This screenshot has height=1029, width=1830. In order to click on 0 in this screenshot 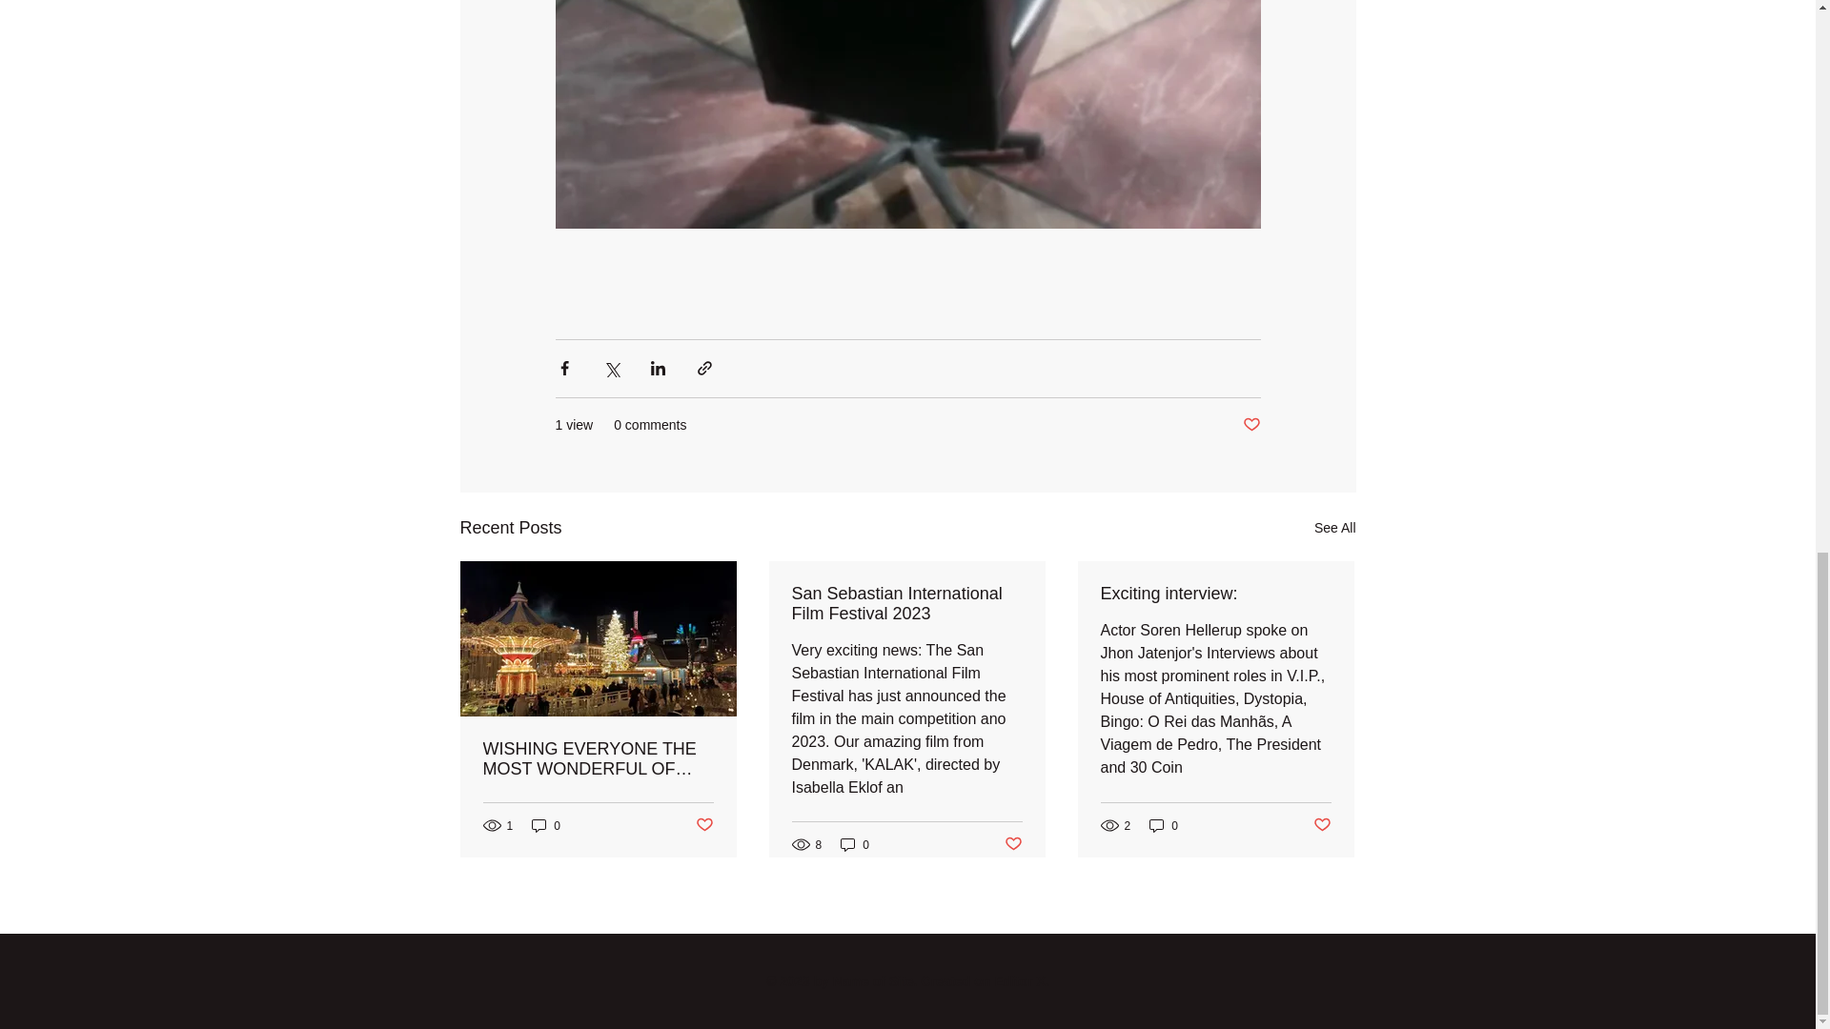, I will do `click(545, 825)`.